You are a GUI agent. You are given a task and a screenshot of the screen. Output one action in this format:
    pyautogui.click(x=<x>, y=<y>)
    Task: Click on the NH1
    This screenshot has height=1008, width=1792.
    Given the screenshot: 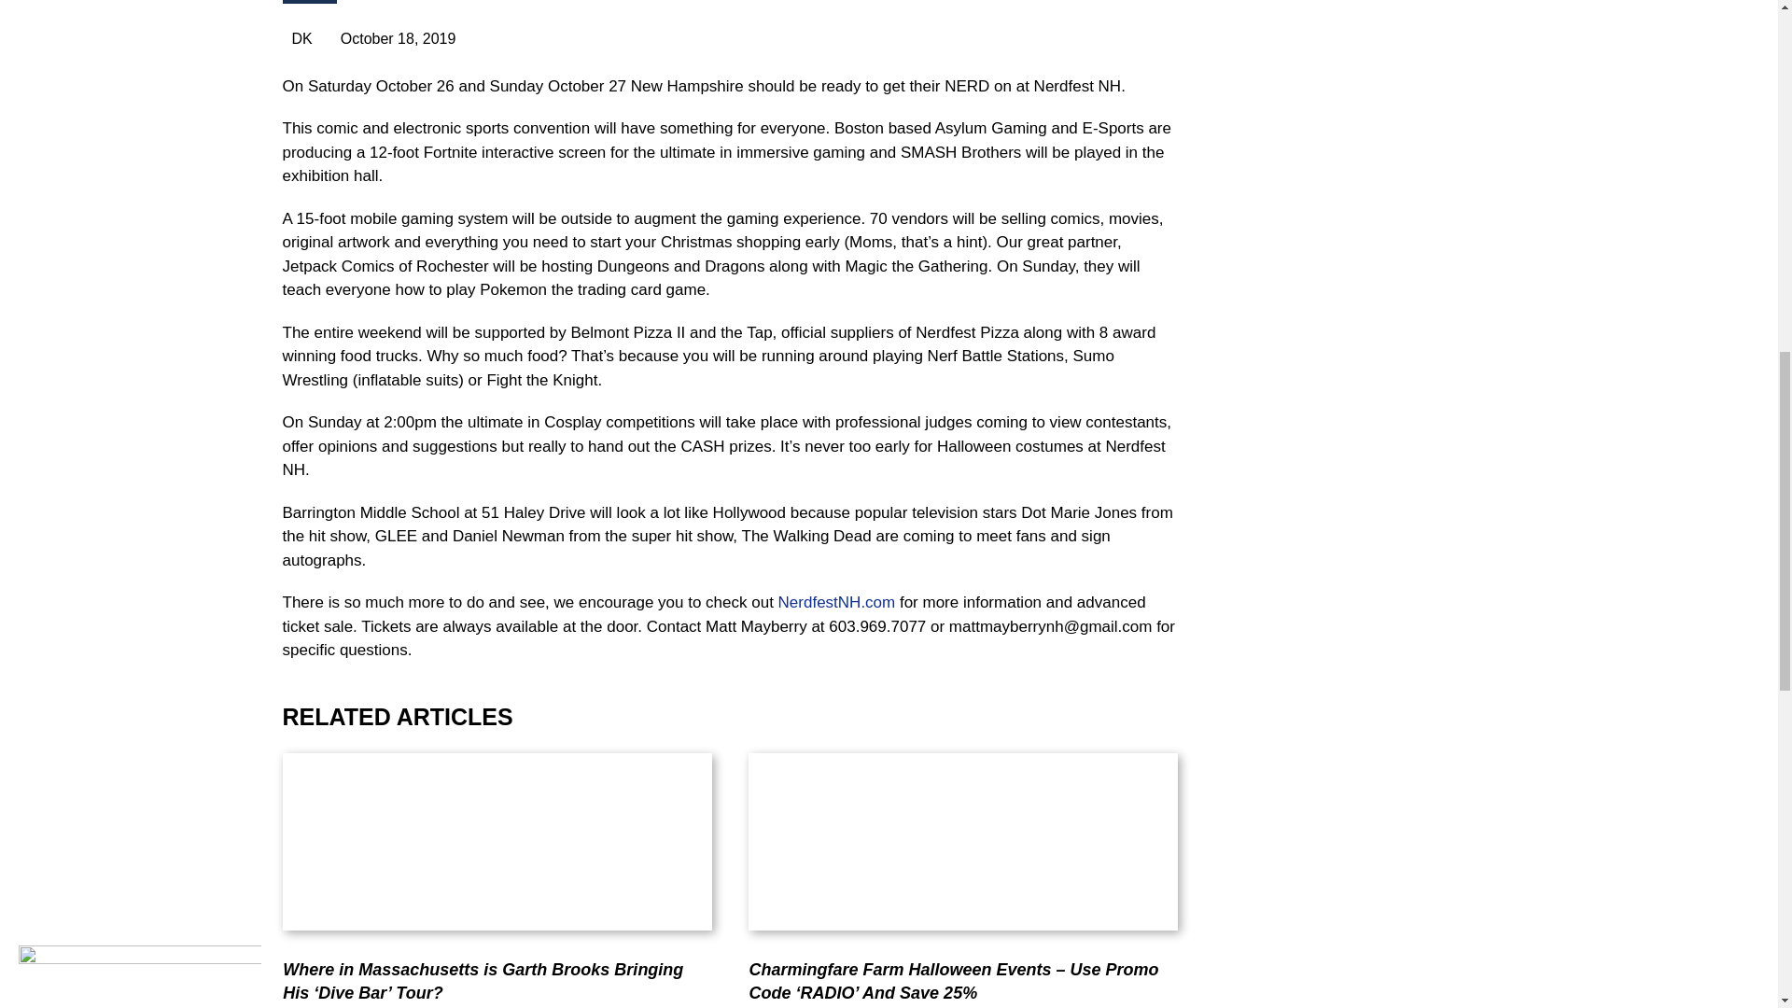 What is the action you would take?
    pyautogui.click(x=308, y=2)
    